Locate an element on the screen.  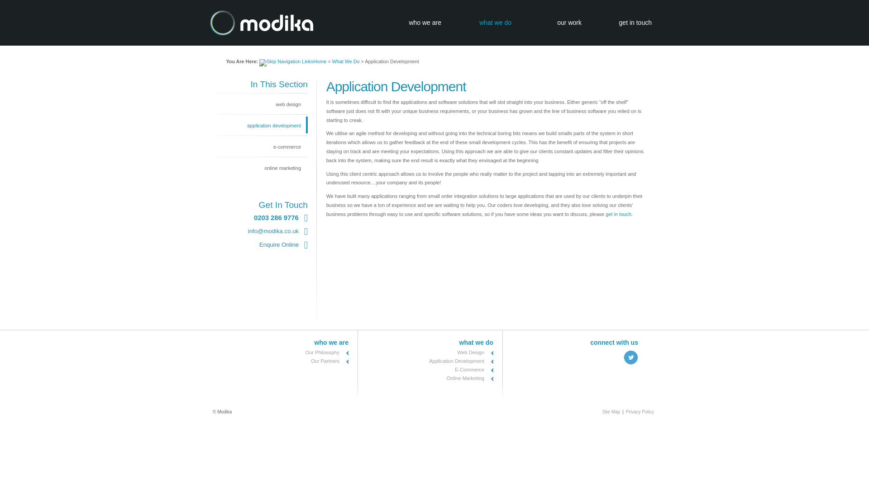
our work is located at coordinates (551, 21).